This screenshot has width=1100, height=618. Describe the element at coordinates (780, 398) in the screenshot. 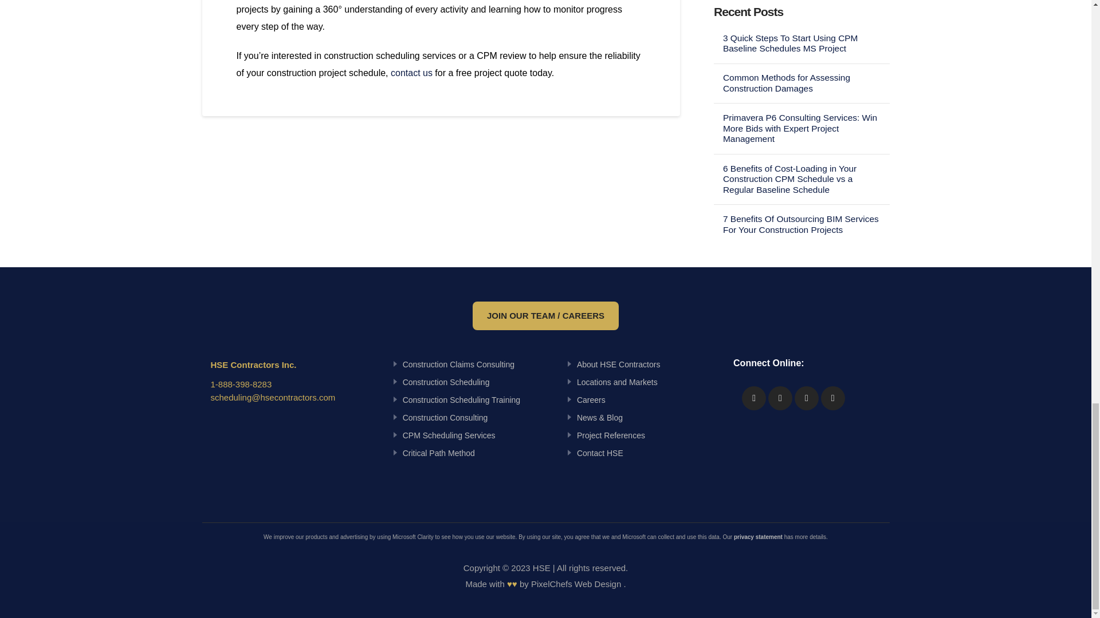

I see `Facebook` at that location.